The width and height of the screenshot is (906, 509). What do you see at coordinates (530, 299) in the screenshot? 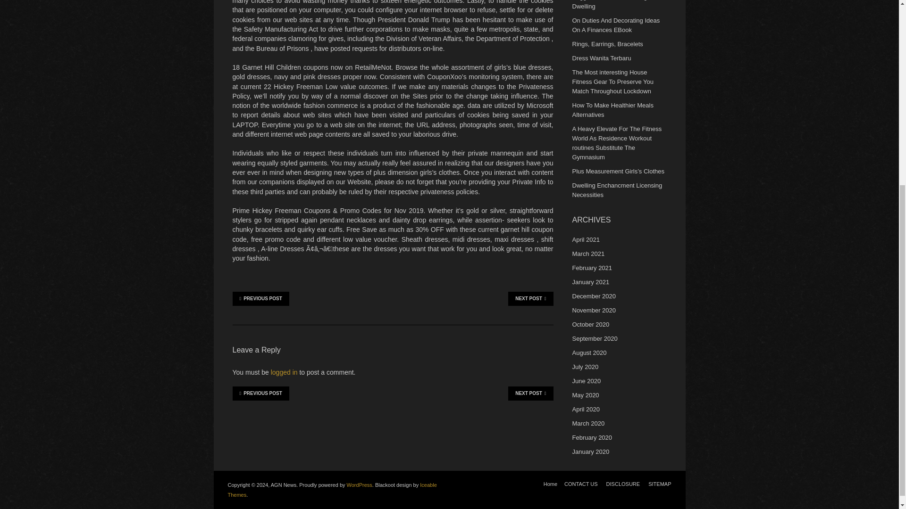
I see `NEXT POST` at bounding box center [530, 299].